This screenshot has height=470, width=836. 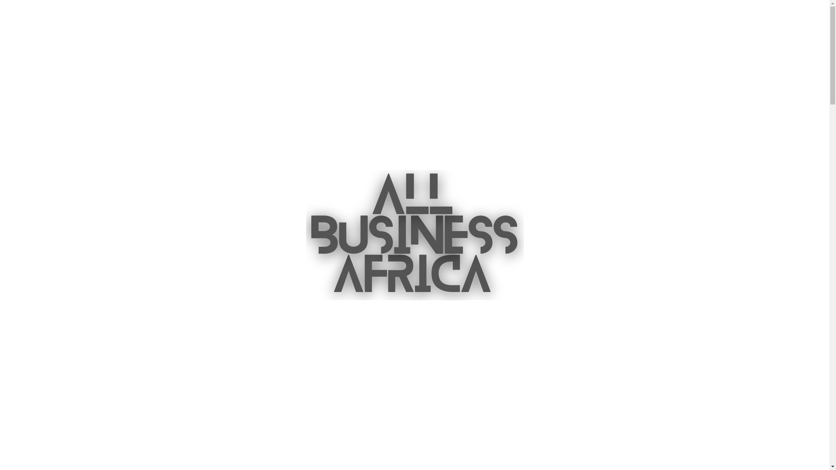 I want to click on COMMUNITY, so click(x=613, y=15).